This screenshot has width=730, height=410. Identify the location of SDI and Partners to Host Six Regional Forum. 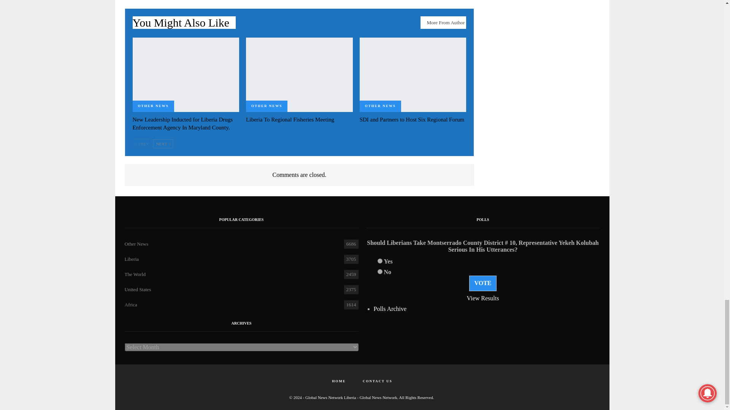
(412, 119).